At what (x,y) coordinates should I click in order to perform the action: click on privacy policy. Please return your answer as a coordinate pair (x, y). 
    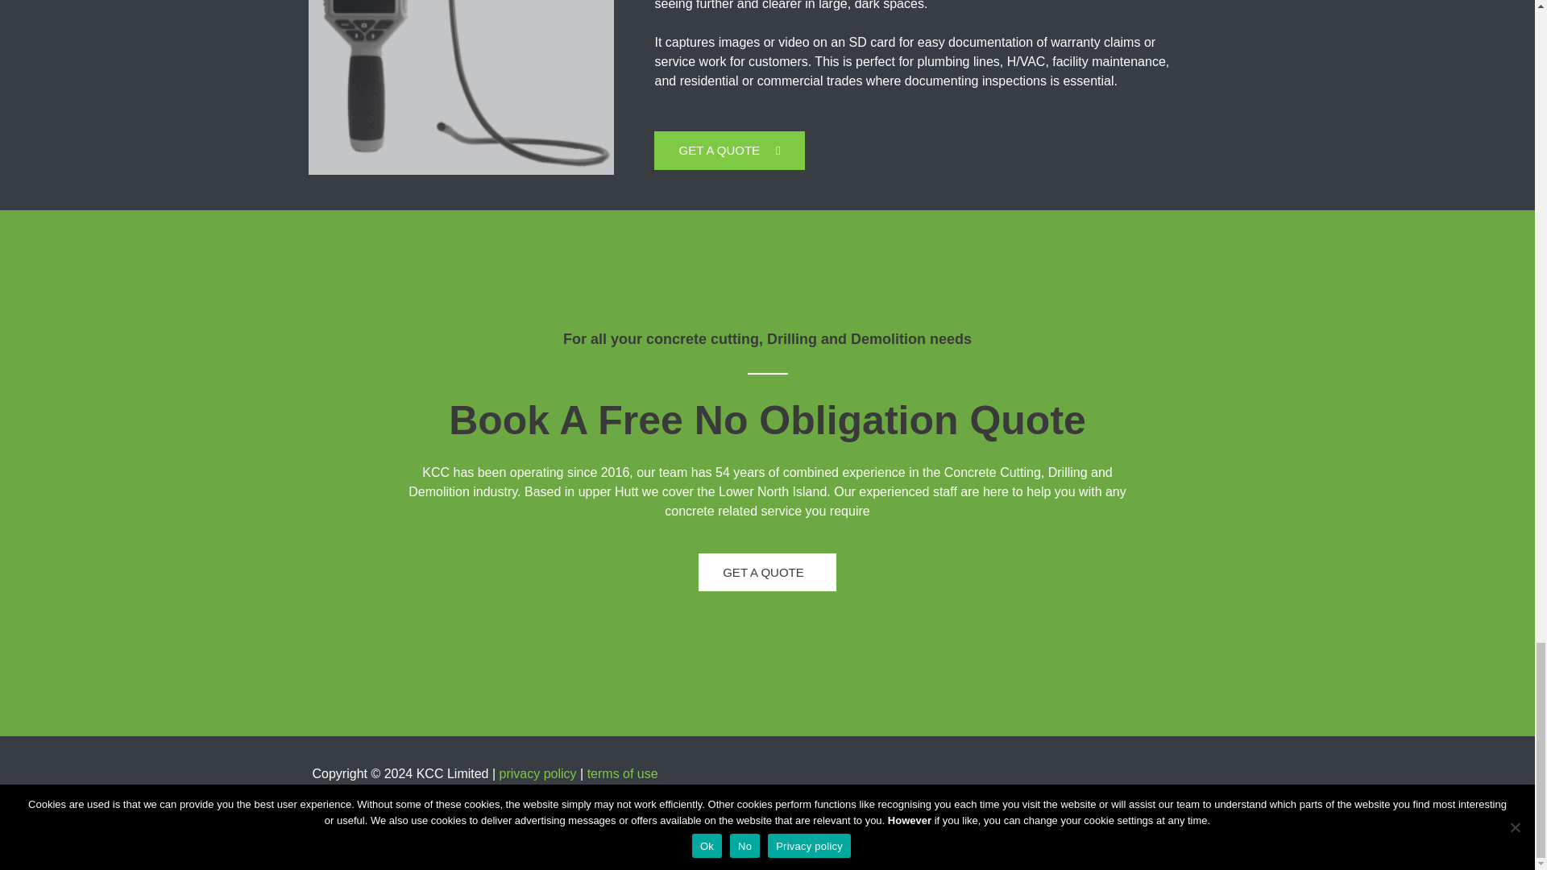
    Looking at the image, I should click on (538, 773).